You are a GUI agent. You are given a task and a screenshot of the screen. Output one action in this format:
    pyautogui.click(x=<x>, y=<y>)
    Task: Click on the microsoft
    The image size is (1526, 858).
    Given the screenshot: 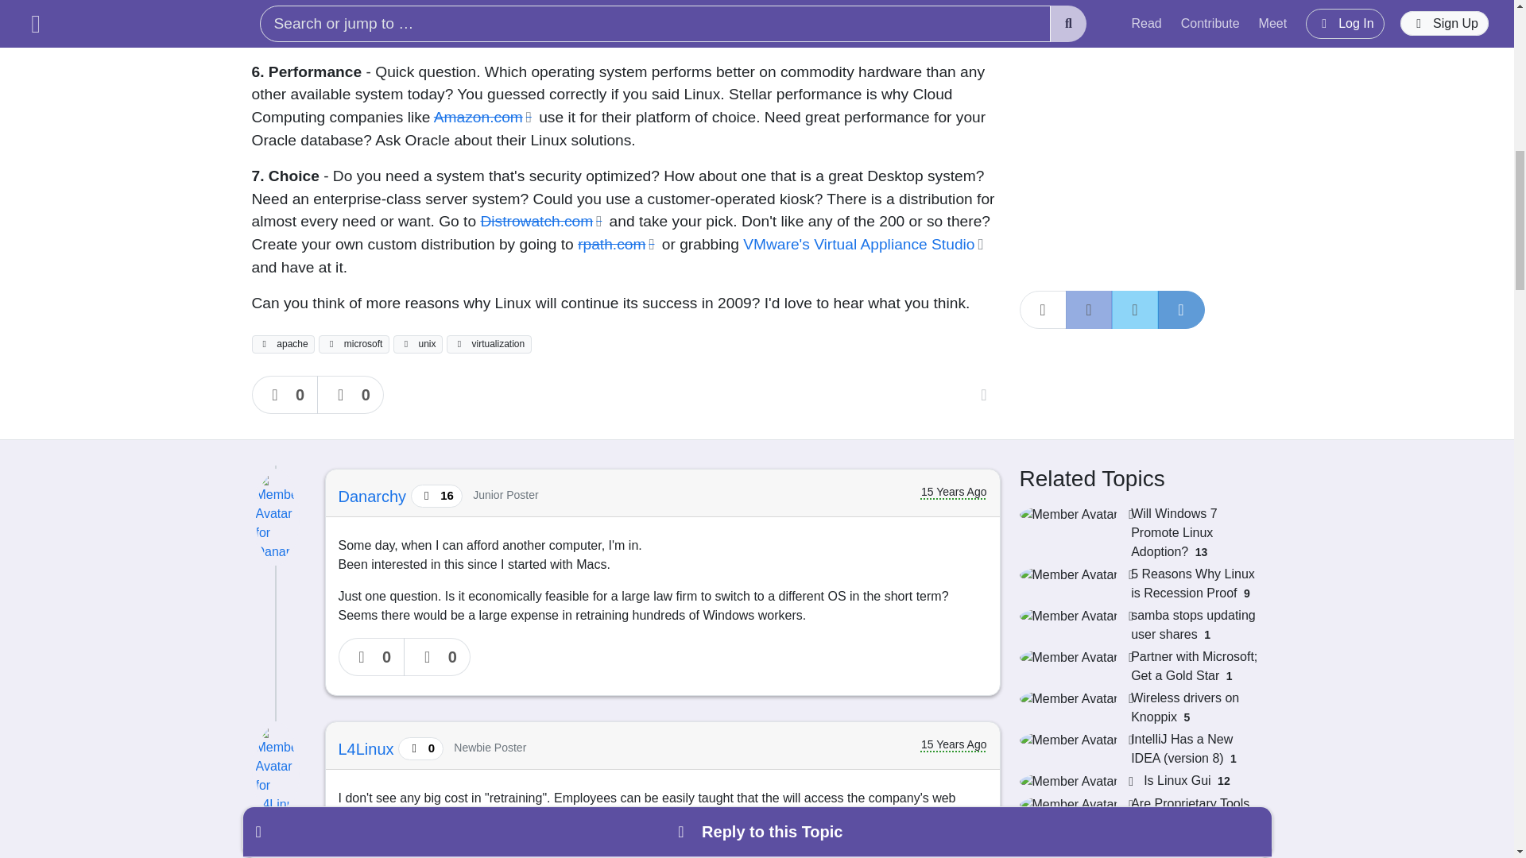 What is the action you would take?
    pyautogui.click(x=354, y=343)
    